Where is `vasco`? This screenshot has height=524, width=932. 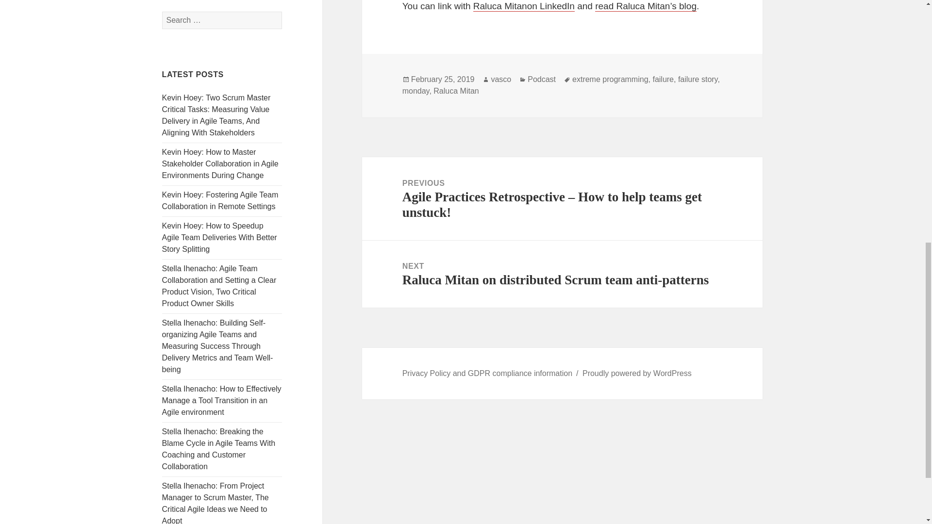
vasco is located at coordinates (501, 80).